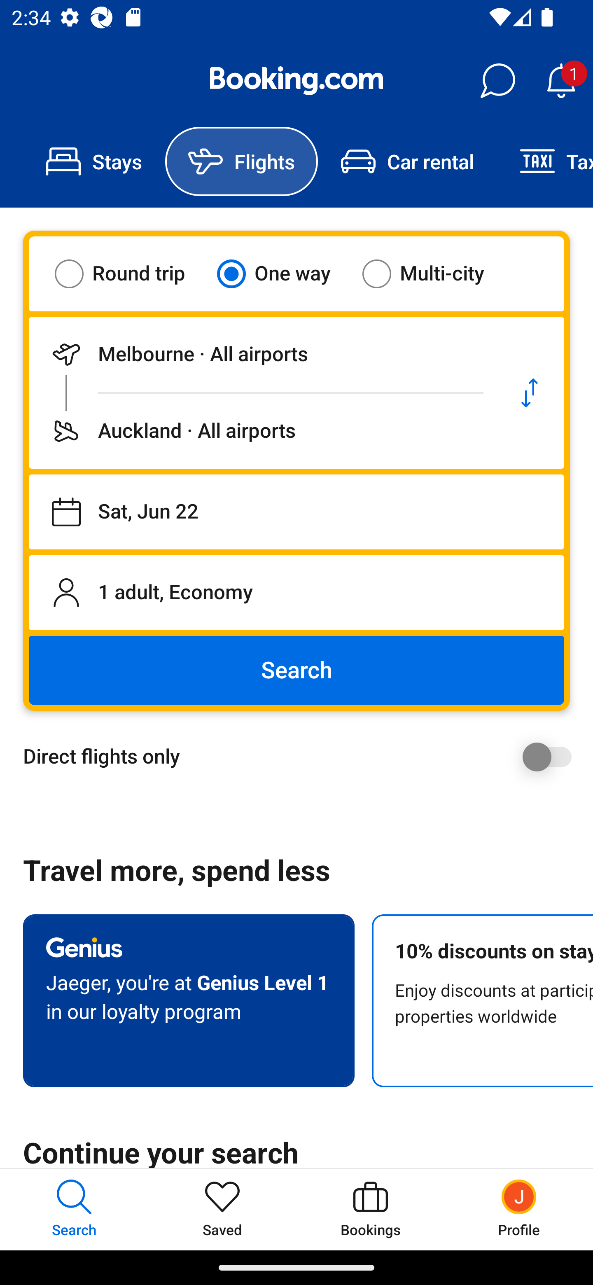  What do you see at coordinates (241, 161) in the screenshot?
I see `Flights` at bounding box center [241, 161].